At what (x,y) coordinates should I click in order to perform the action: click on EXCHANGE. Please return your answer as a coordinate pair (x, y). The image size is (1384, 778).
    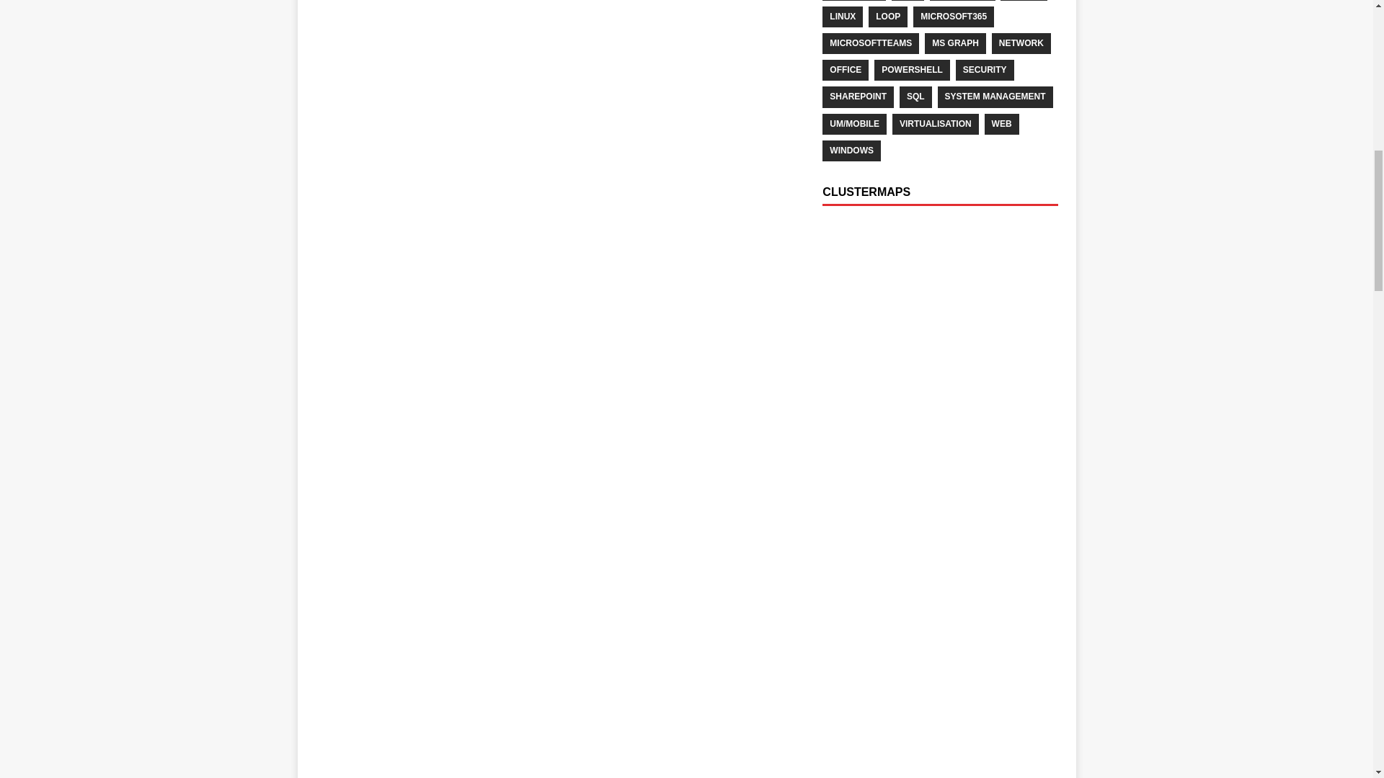
    Looking at the image, I should click on (853, 0).